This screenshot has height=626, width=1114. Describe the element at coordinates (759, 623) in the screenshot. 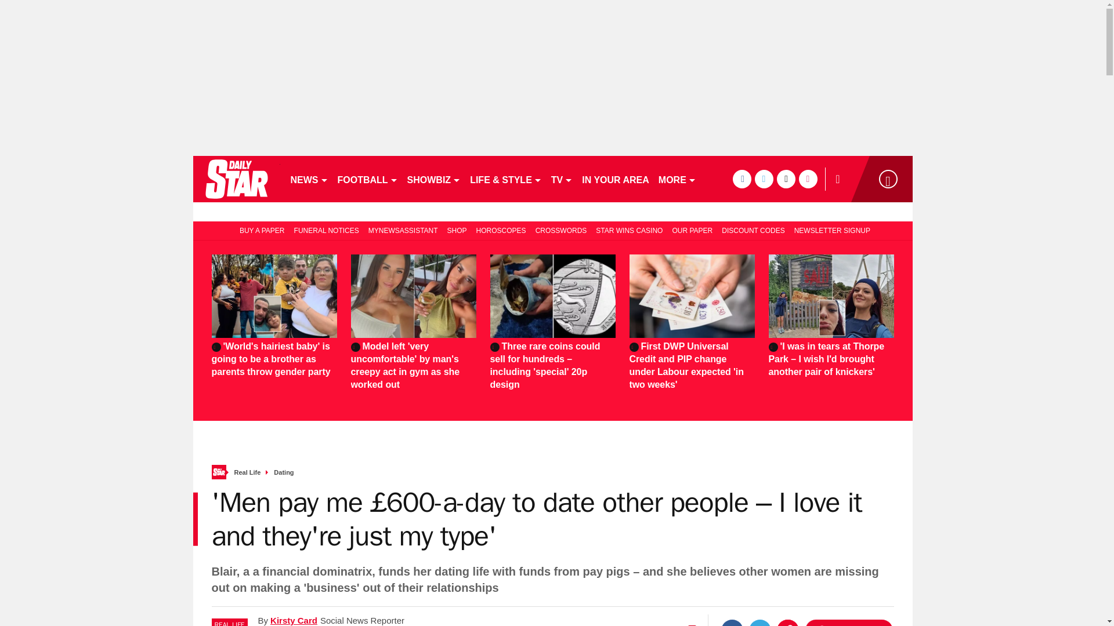

I see `Twitter` at that location.